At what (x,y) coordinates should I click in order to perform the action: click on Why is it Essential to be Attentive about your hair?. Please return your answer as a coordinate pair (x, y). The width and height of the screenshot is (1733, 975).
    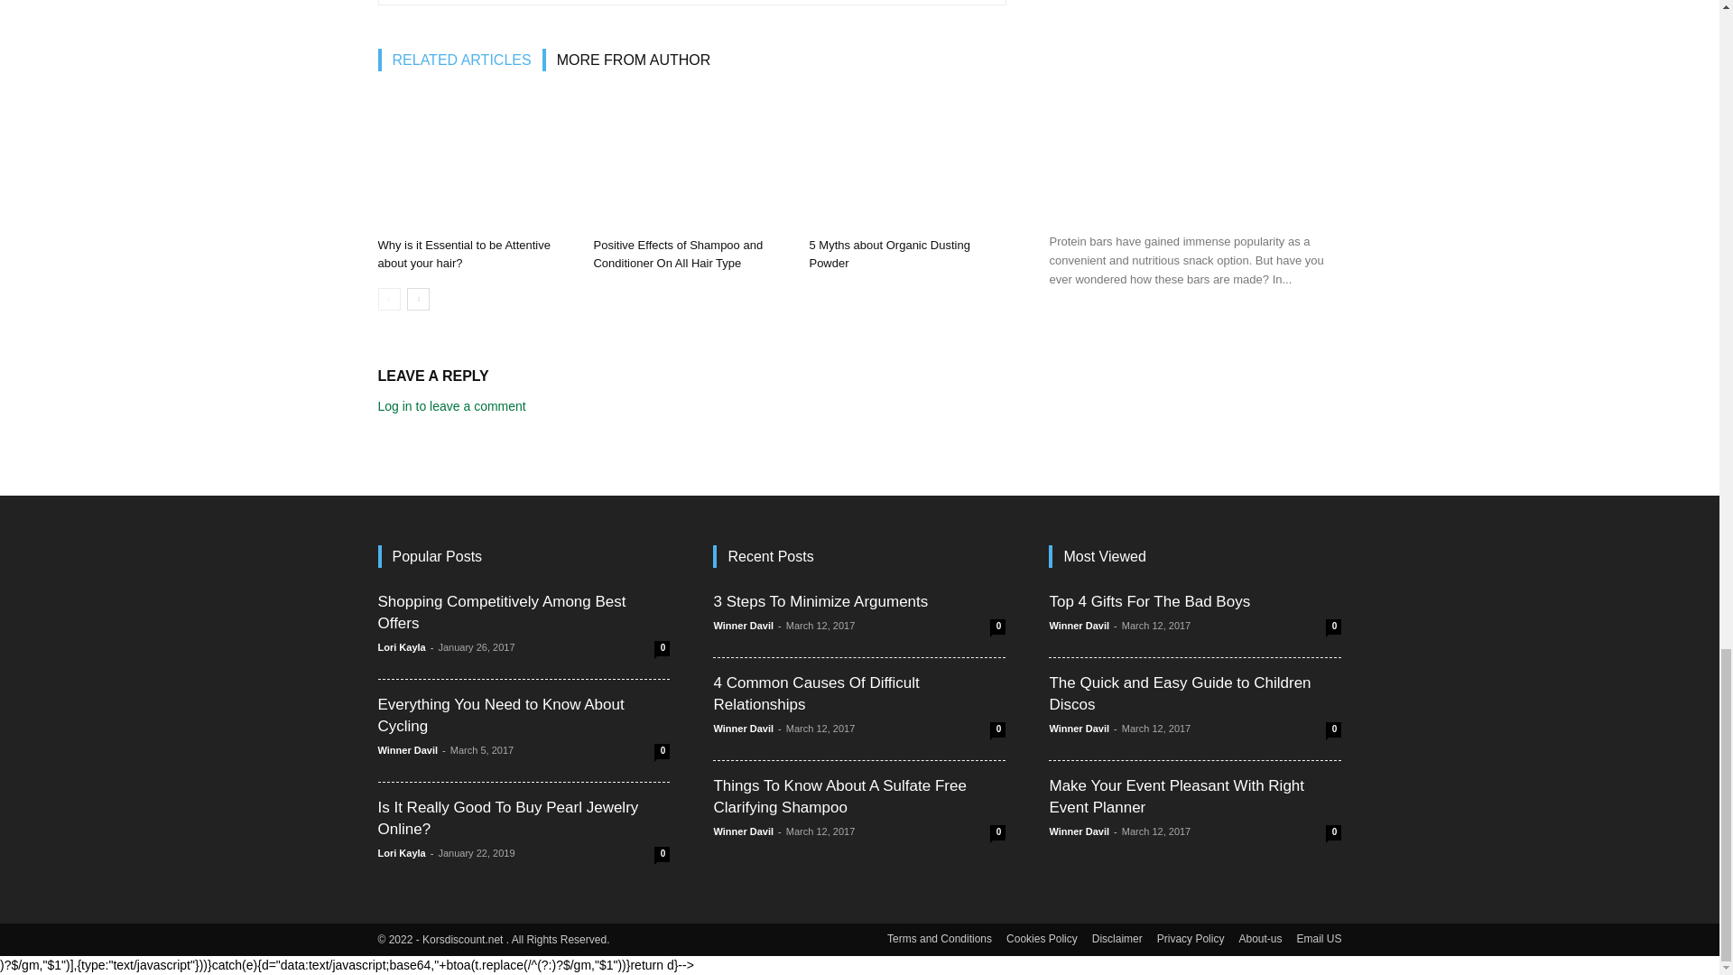
    Looking at the image, I should click on (463, 254).